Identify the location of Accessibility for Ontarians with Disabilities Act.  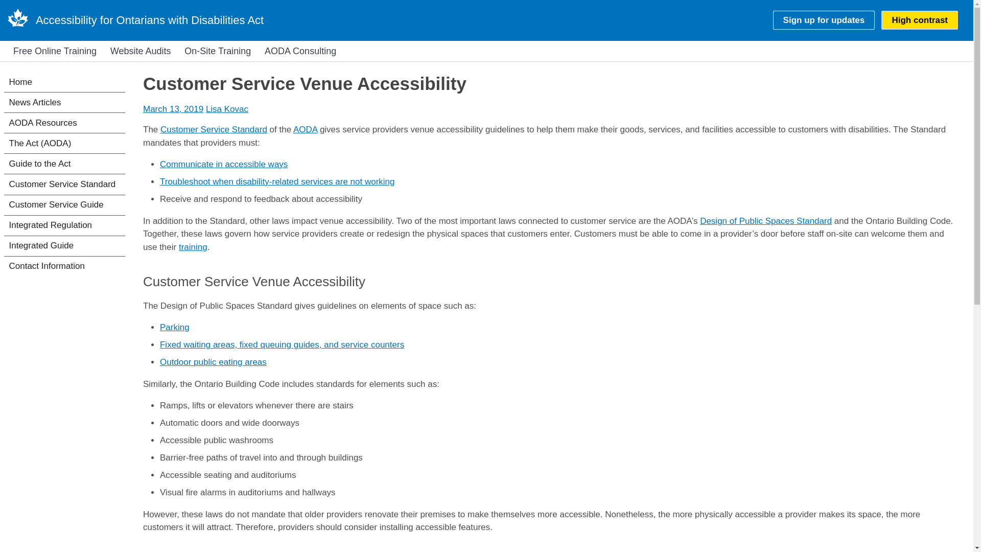
(149, 20).